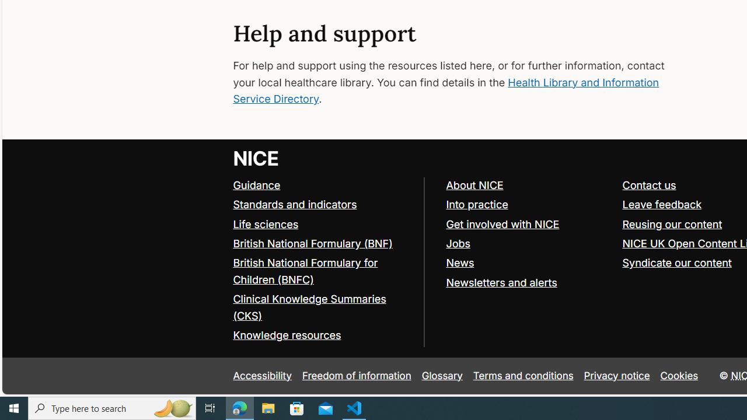  Describe the element at coordinates (677, 262) in the screenshot. I see `Syndicate our content` at that location.